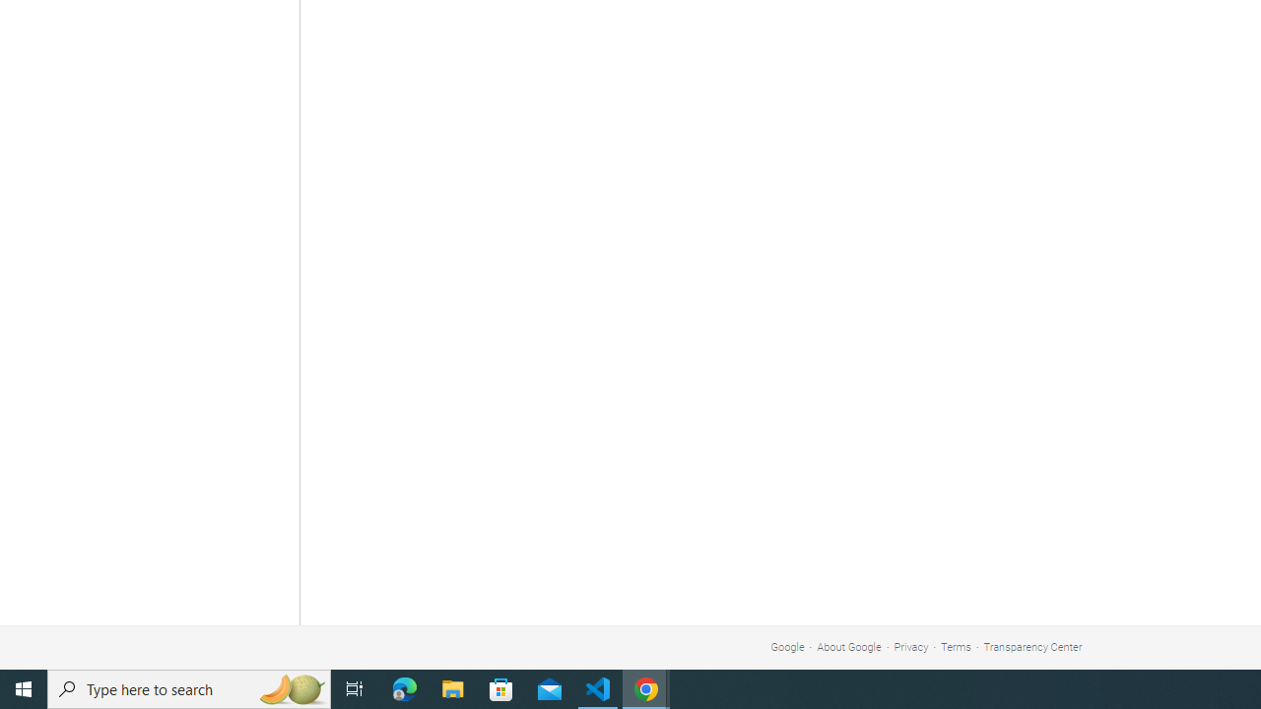  I want to click on Google, so click(787, 646).